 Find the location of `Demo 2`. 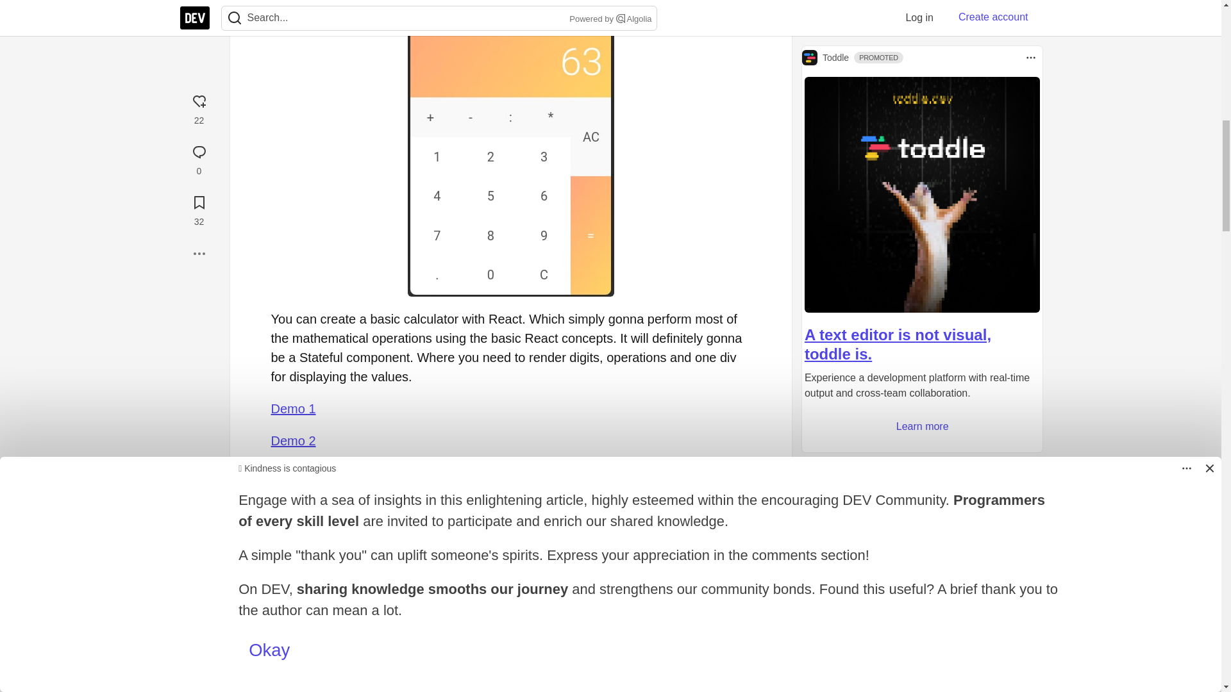

Demo 2 is located at coordinates (292, 441).